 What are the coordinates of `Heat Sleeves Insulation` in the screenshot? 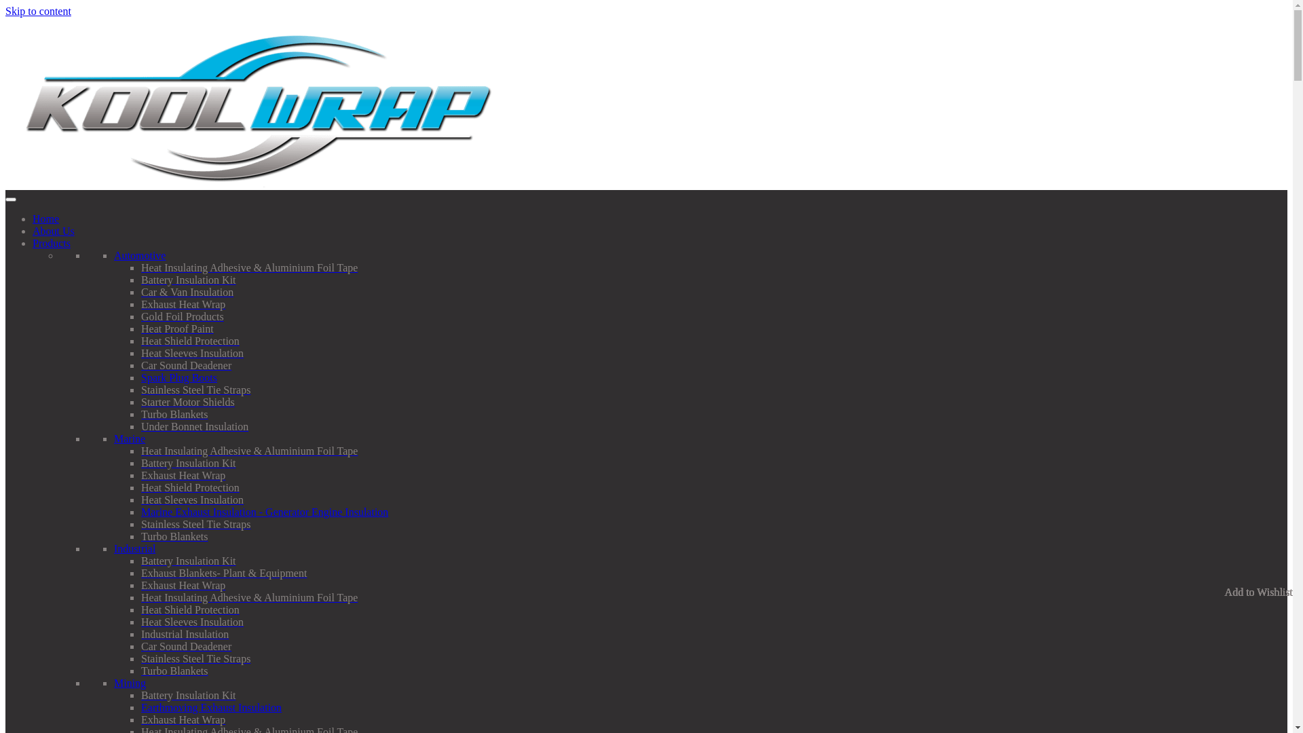 It's located at (193, 500).